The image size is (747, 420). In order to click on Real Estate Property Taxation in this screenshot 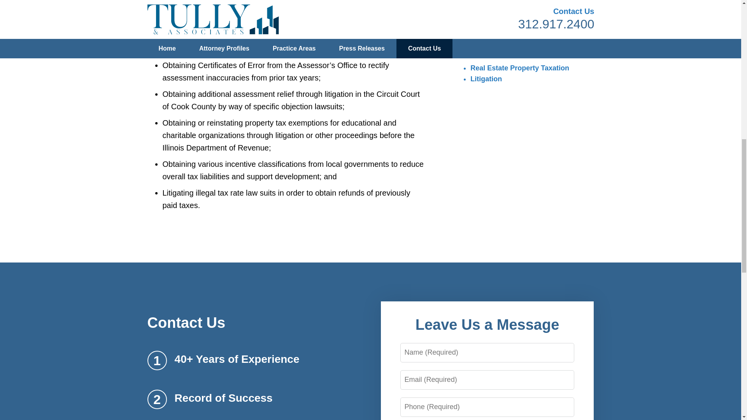, I will do `click(520, 68)`.